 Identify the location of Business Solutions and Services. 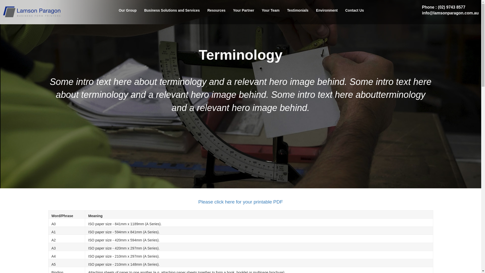
(172, 10).